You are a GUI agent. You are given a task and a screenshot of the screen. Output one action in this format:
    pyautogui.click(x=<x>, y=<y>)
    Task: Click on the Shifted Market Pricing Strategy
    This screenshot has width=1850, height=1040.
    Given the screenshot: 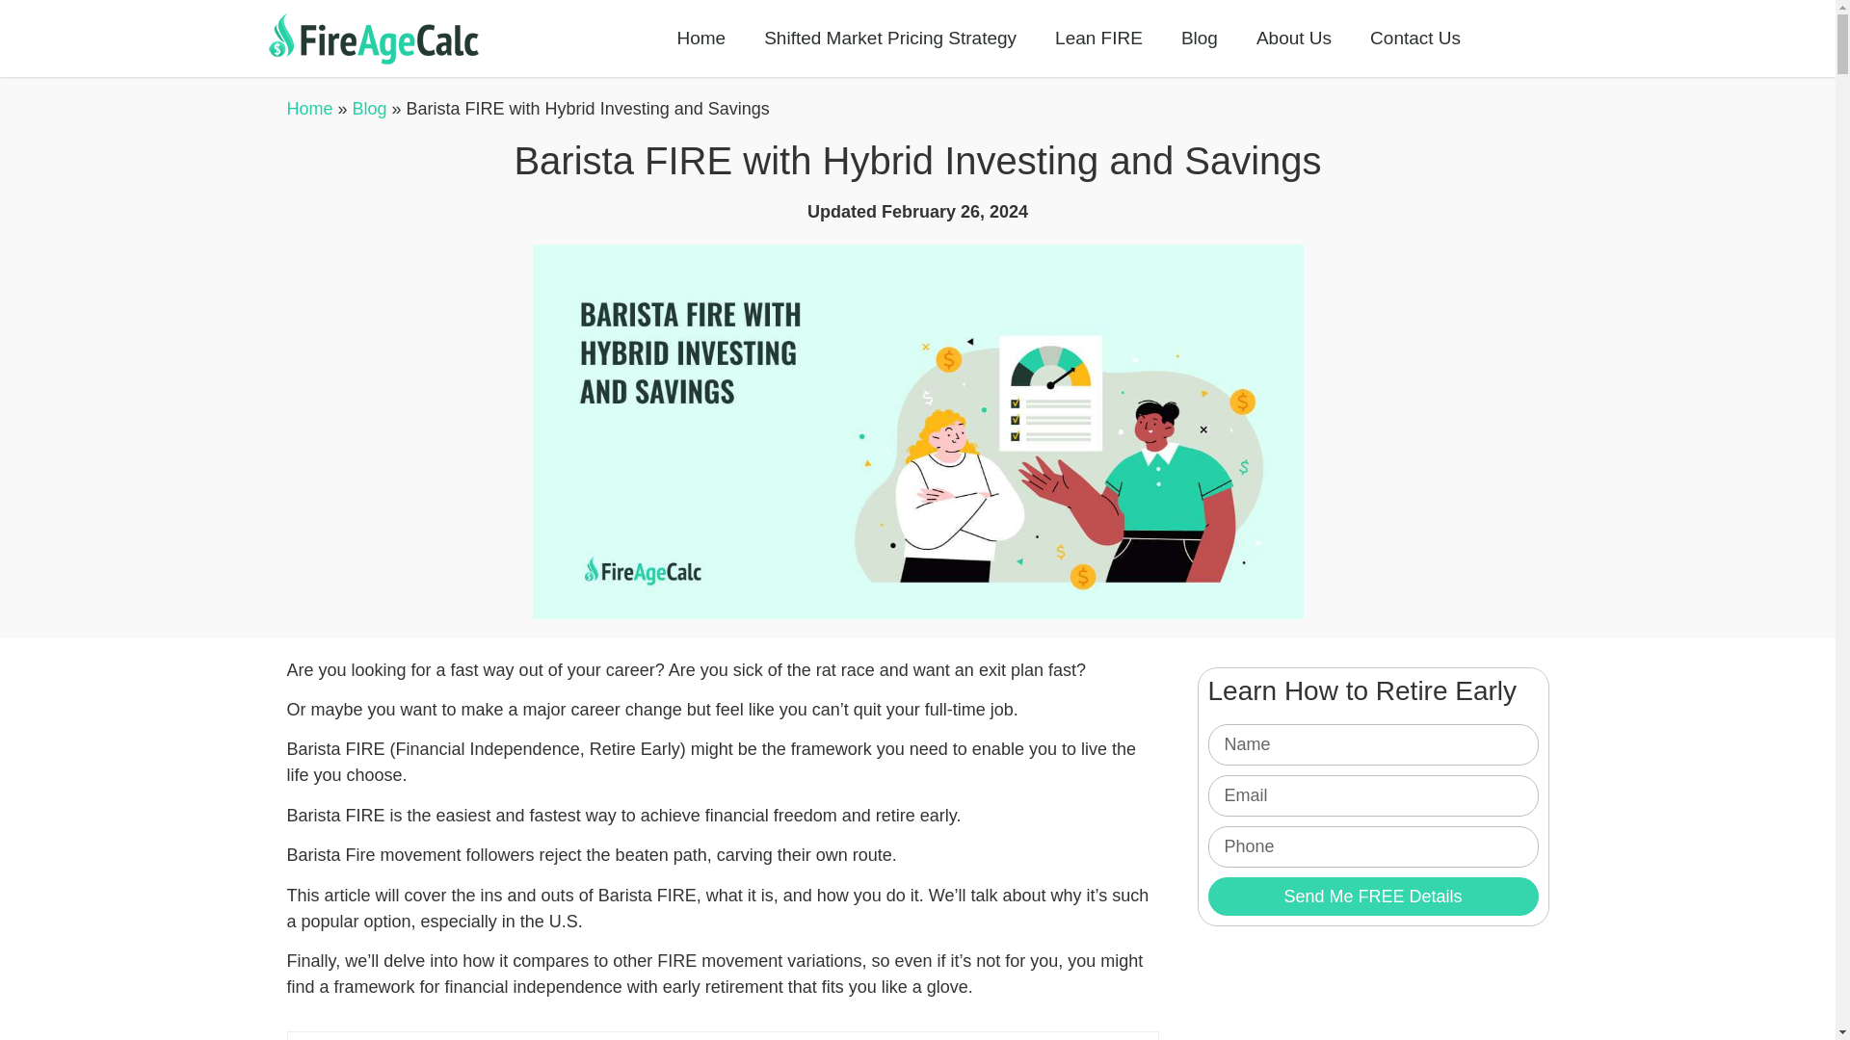 What is the action you would take?
    pyautogui.click(x=890, y=39)
    